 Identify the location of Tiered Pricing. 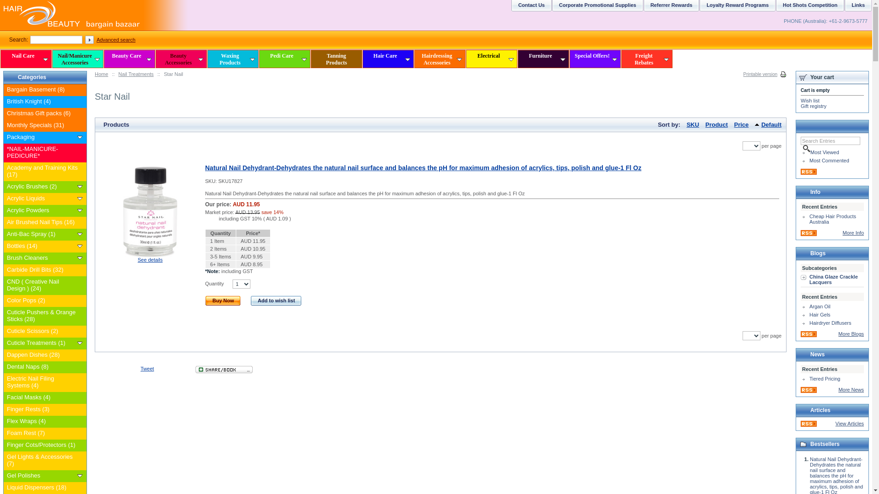
(832, 379).